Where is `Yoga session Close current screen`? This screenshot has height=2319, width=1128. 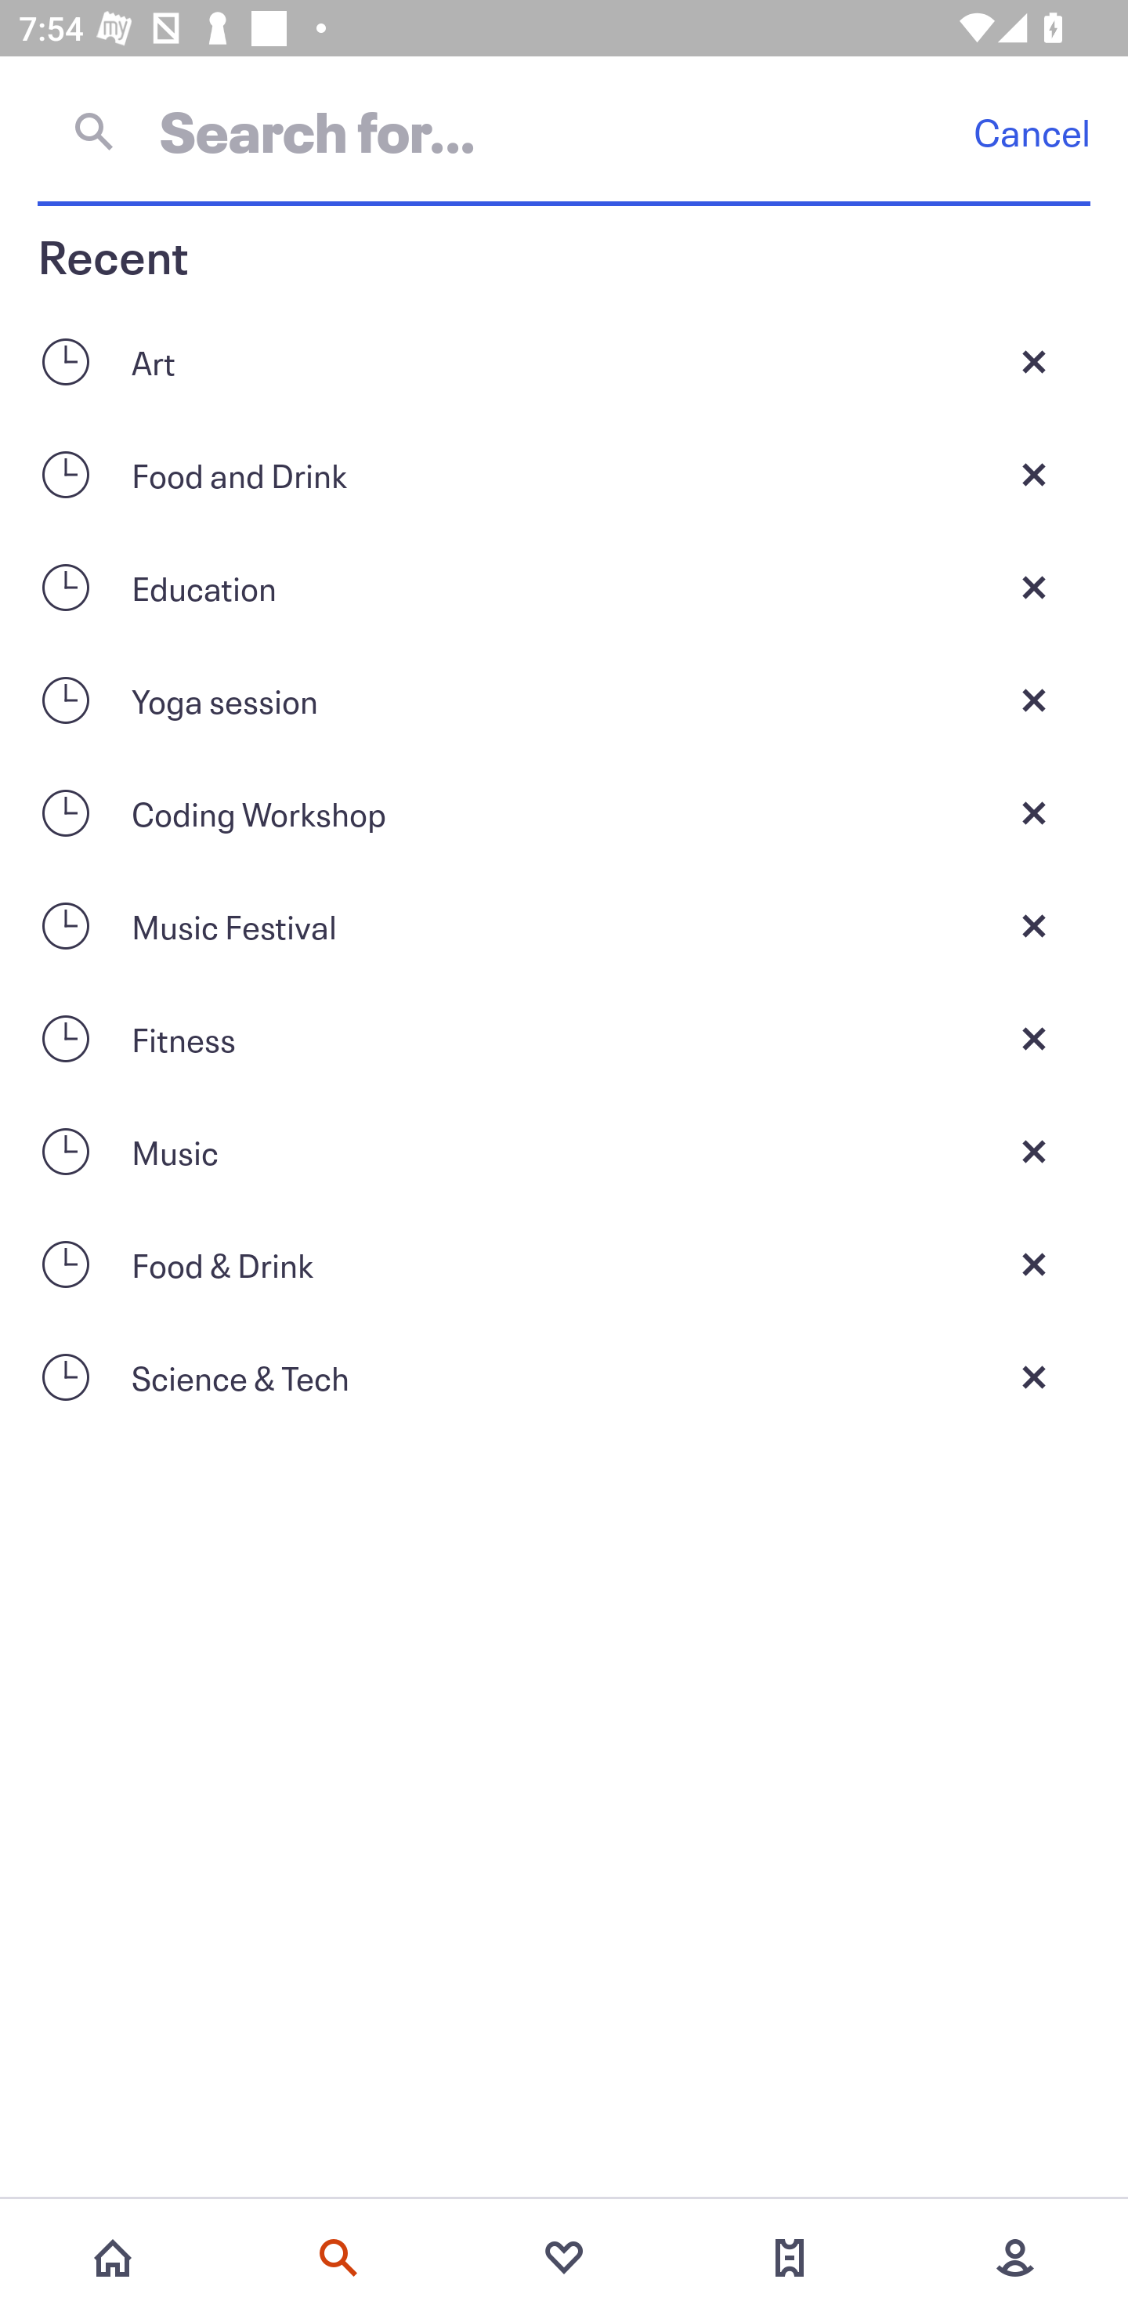
Yoga session Close current screen is located at coordinates (564, 700).